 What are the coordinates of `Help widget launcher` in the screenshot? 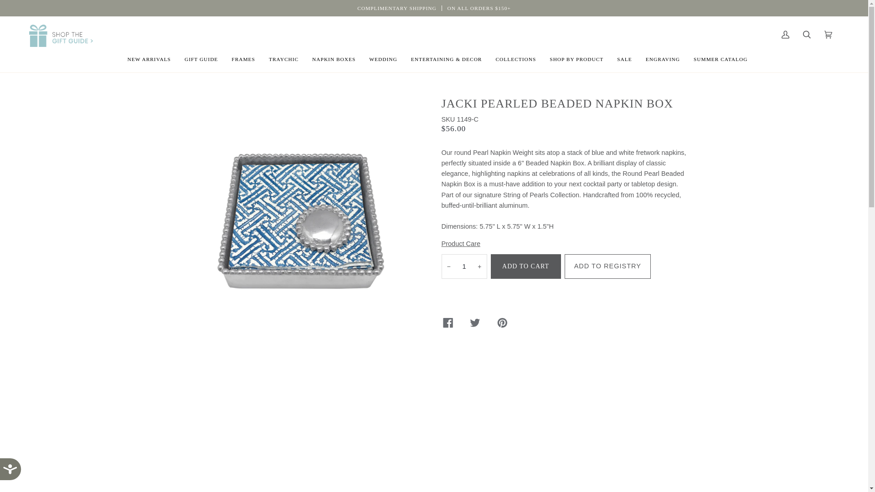 It's located at (756, 477).